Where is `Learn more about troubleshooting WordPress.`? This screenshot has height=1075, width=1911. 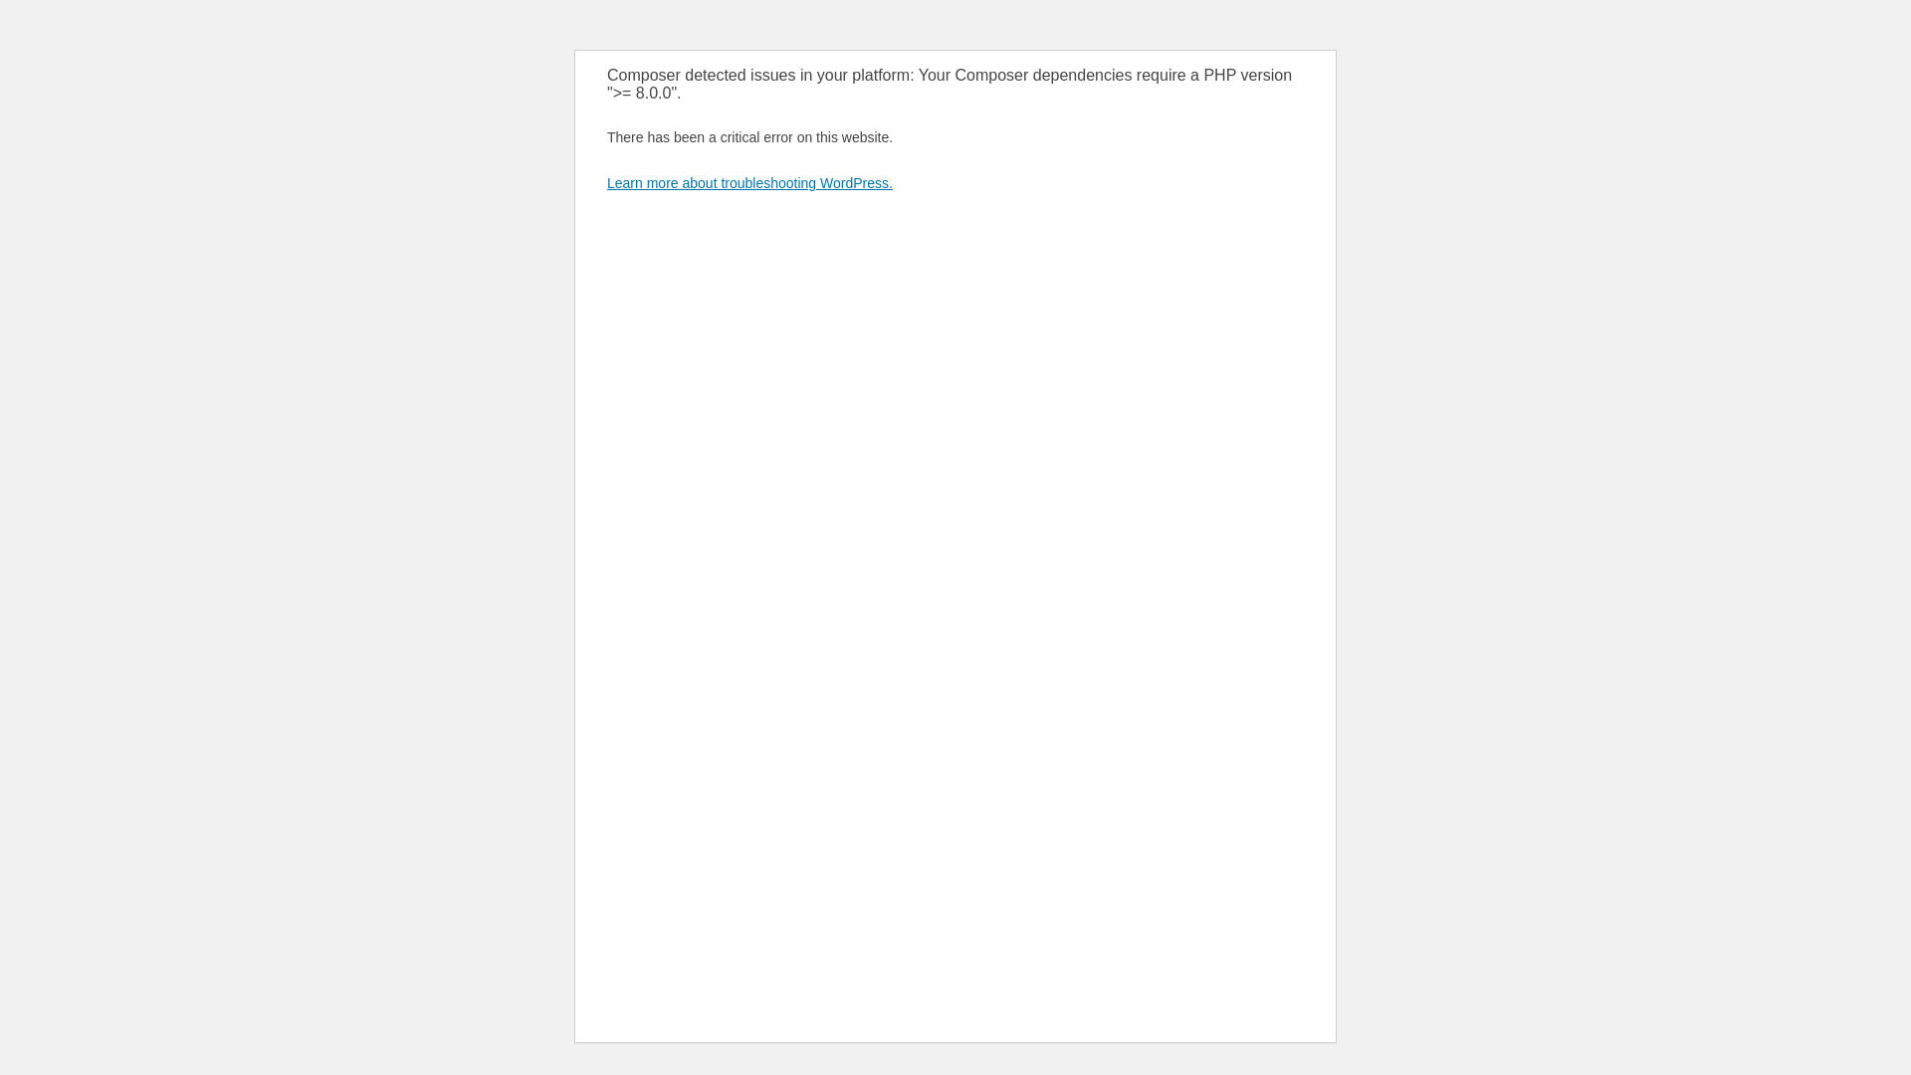
Learn more about troubleshooting WordPress. is located at coordinates (749, 183).